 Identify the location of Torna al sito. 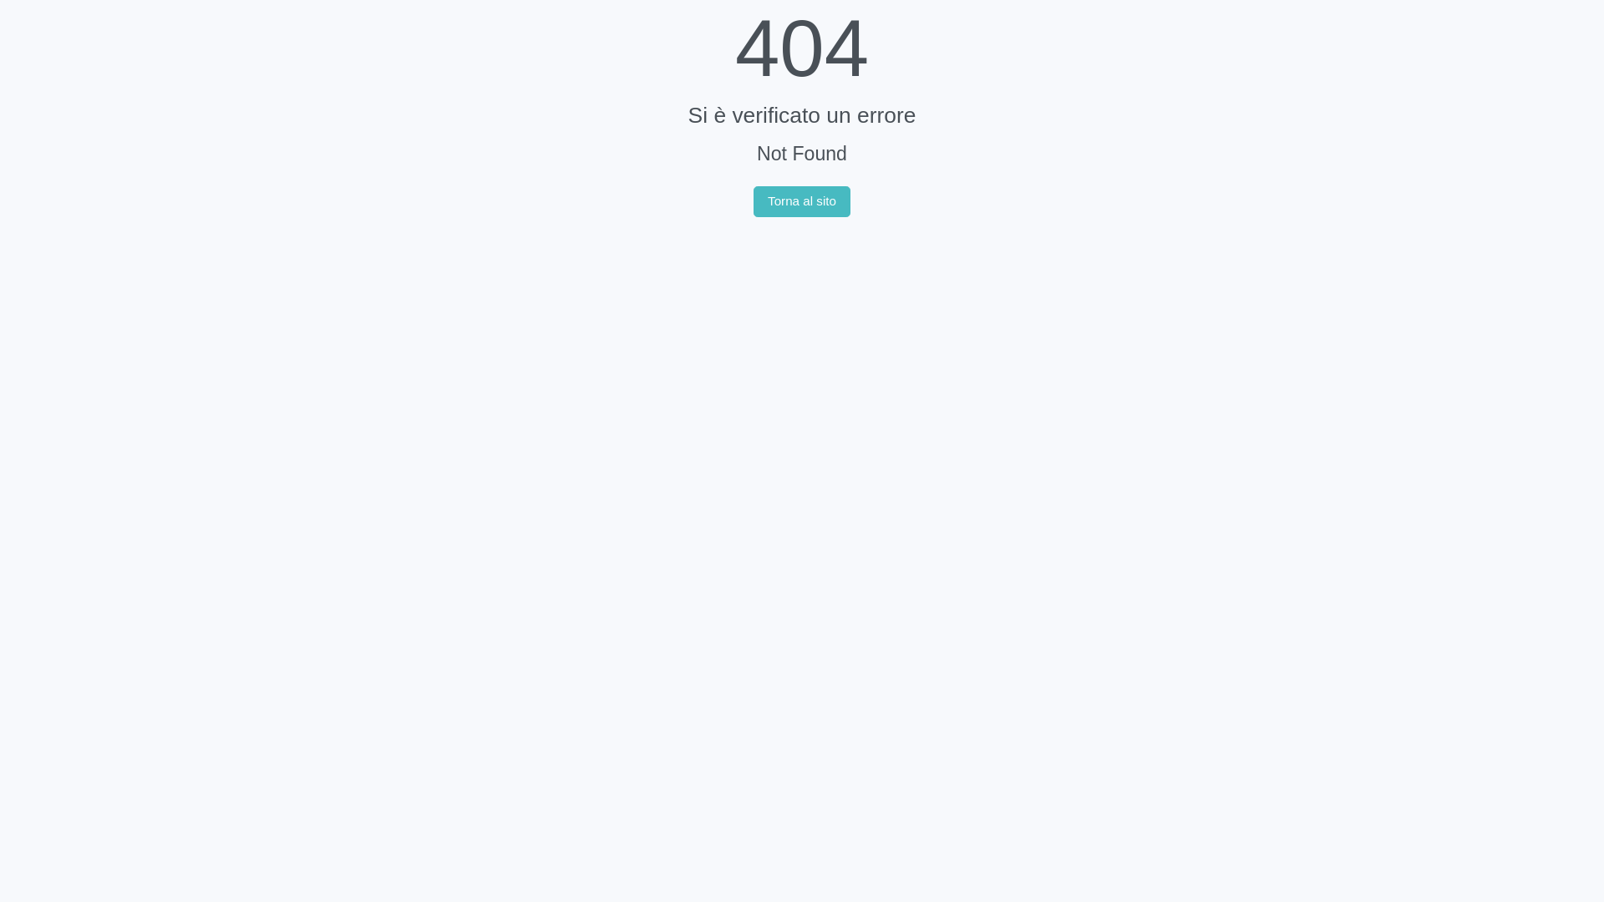
(802, 202).